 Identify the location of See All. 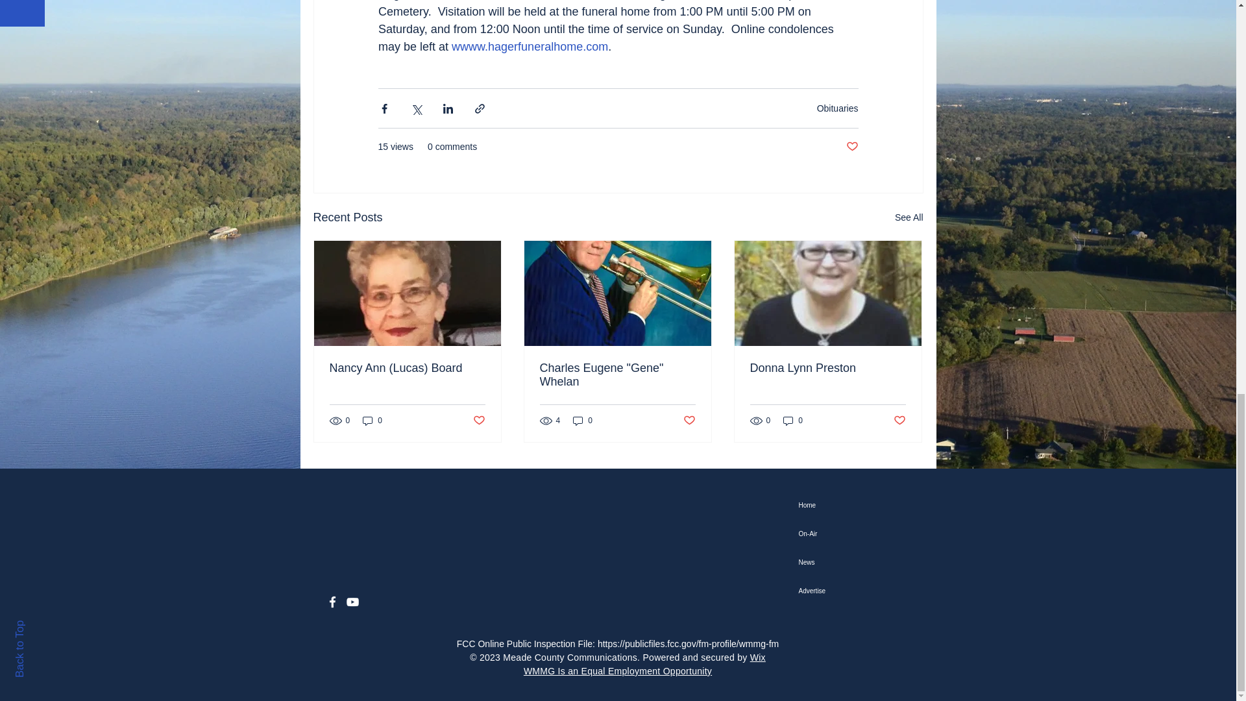
(909, 217).